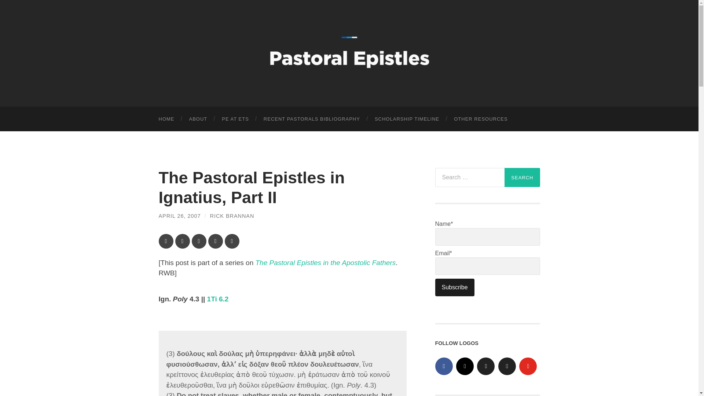 The width and height of the screenshot is (704, 396). I want to click on Search, so click(522, 177).